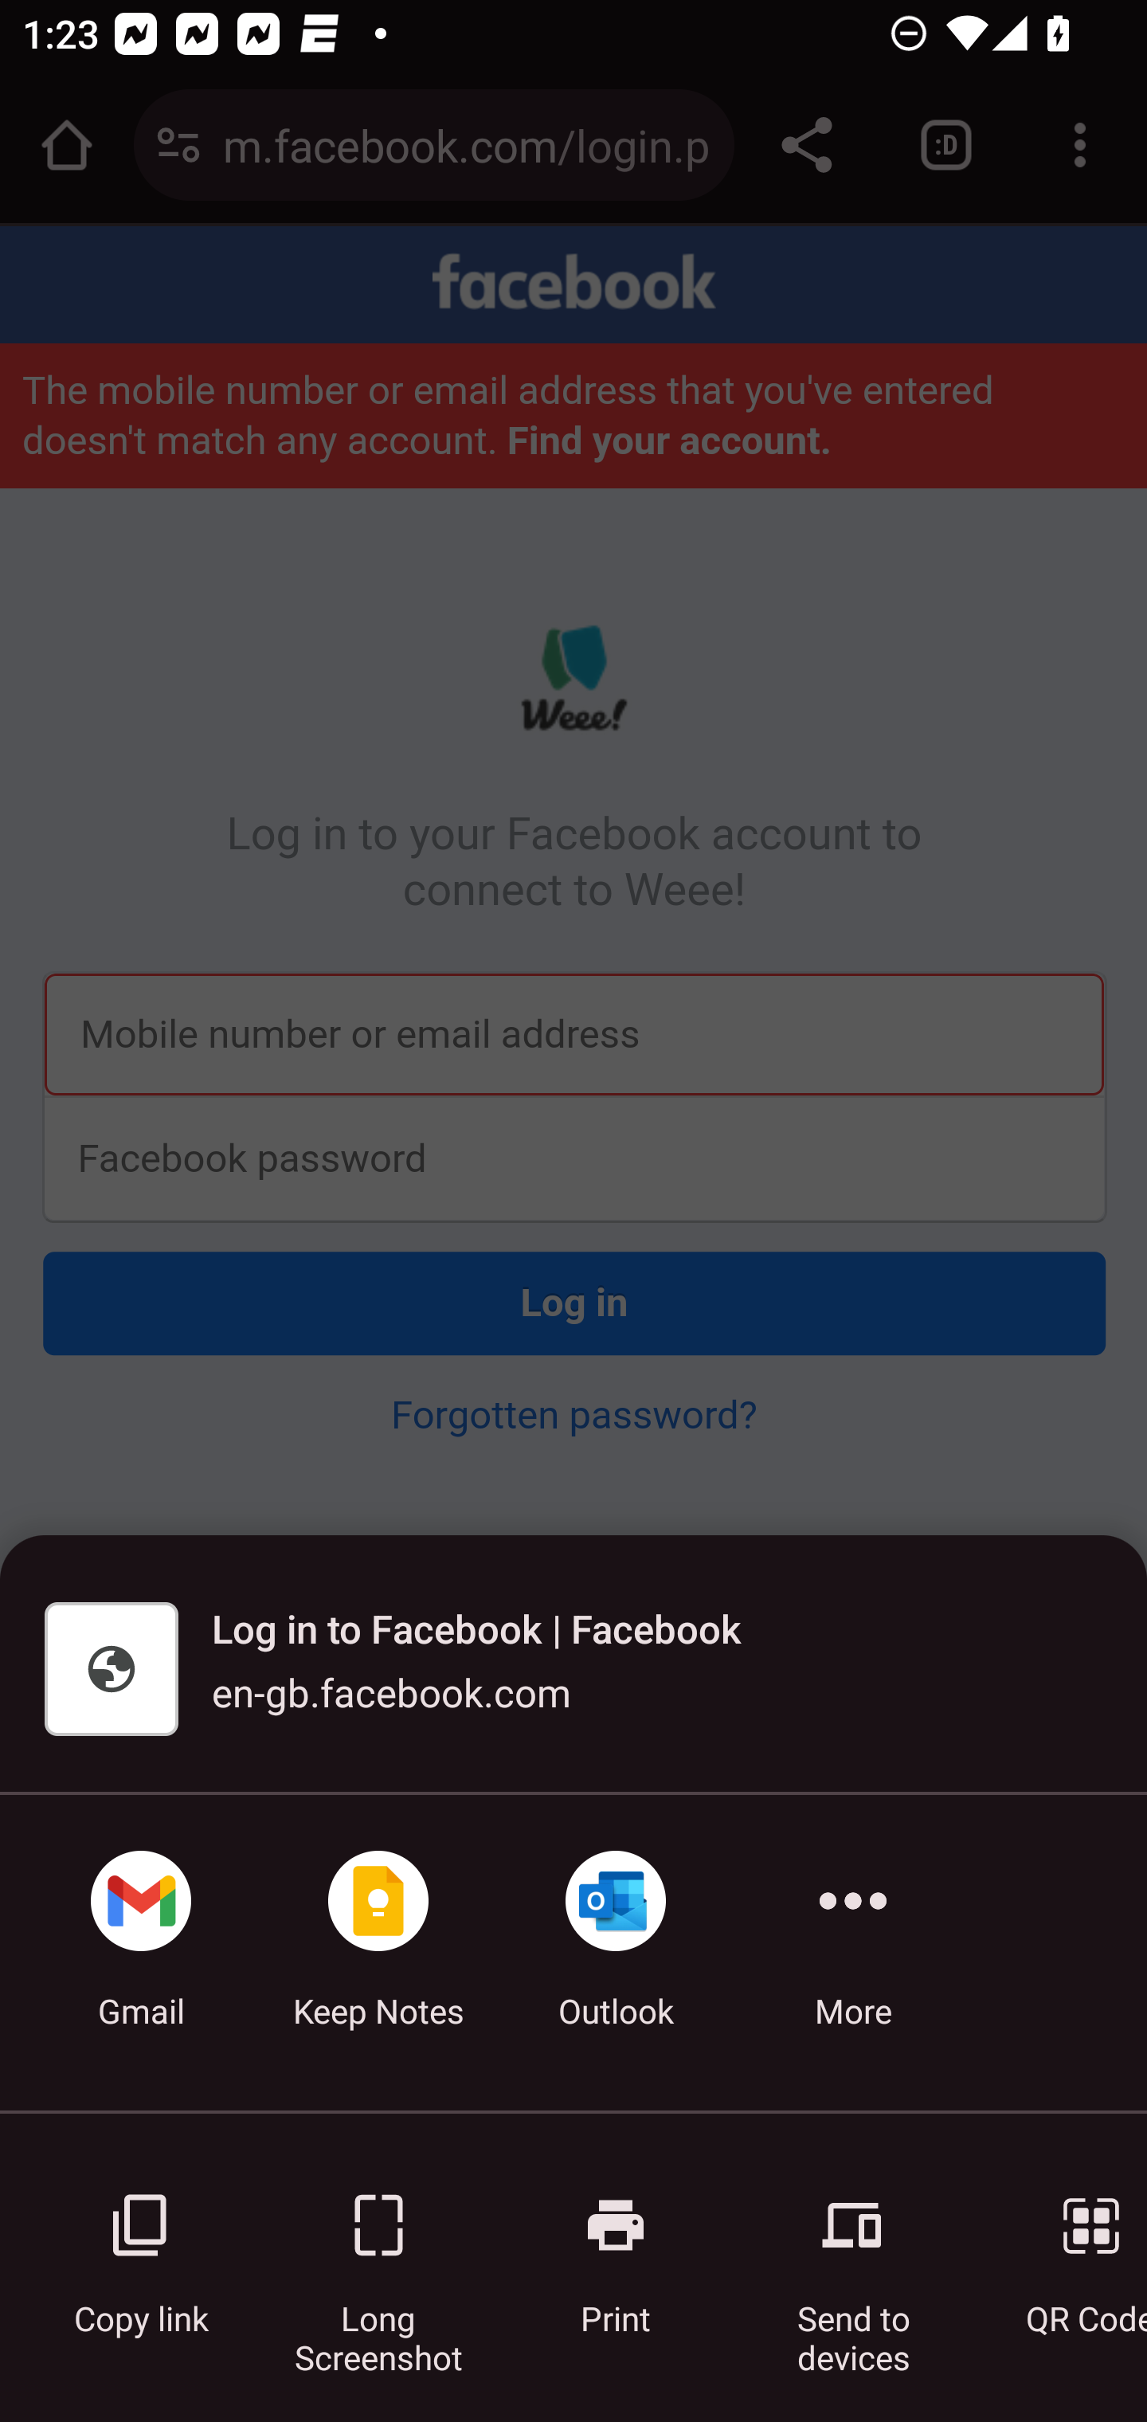 The image size is (1147, 2422). I want to click on Outlook, so click(616, 1952).